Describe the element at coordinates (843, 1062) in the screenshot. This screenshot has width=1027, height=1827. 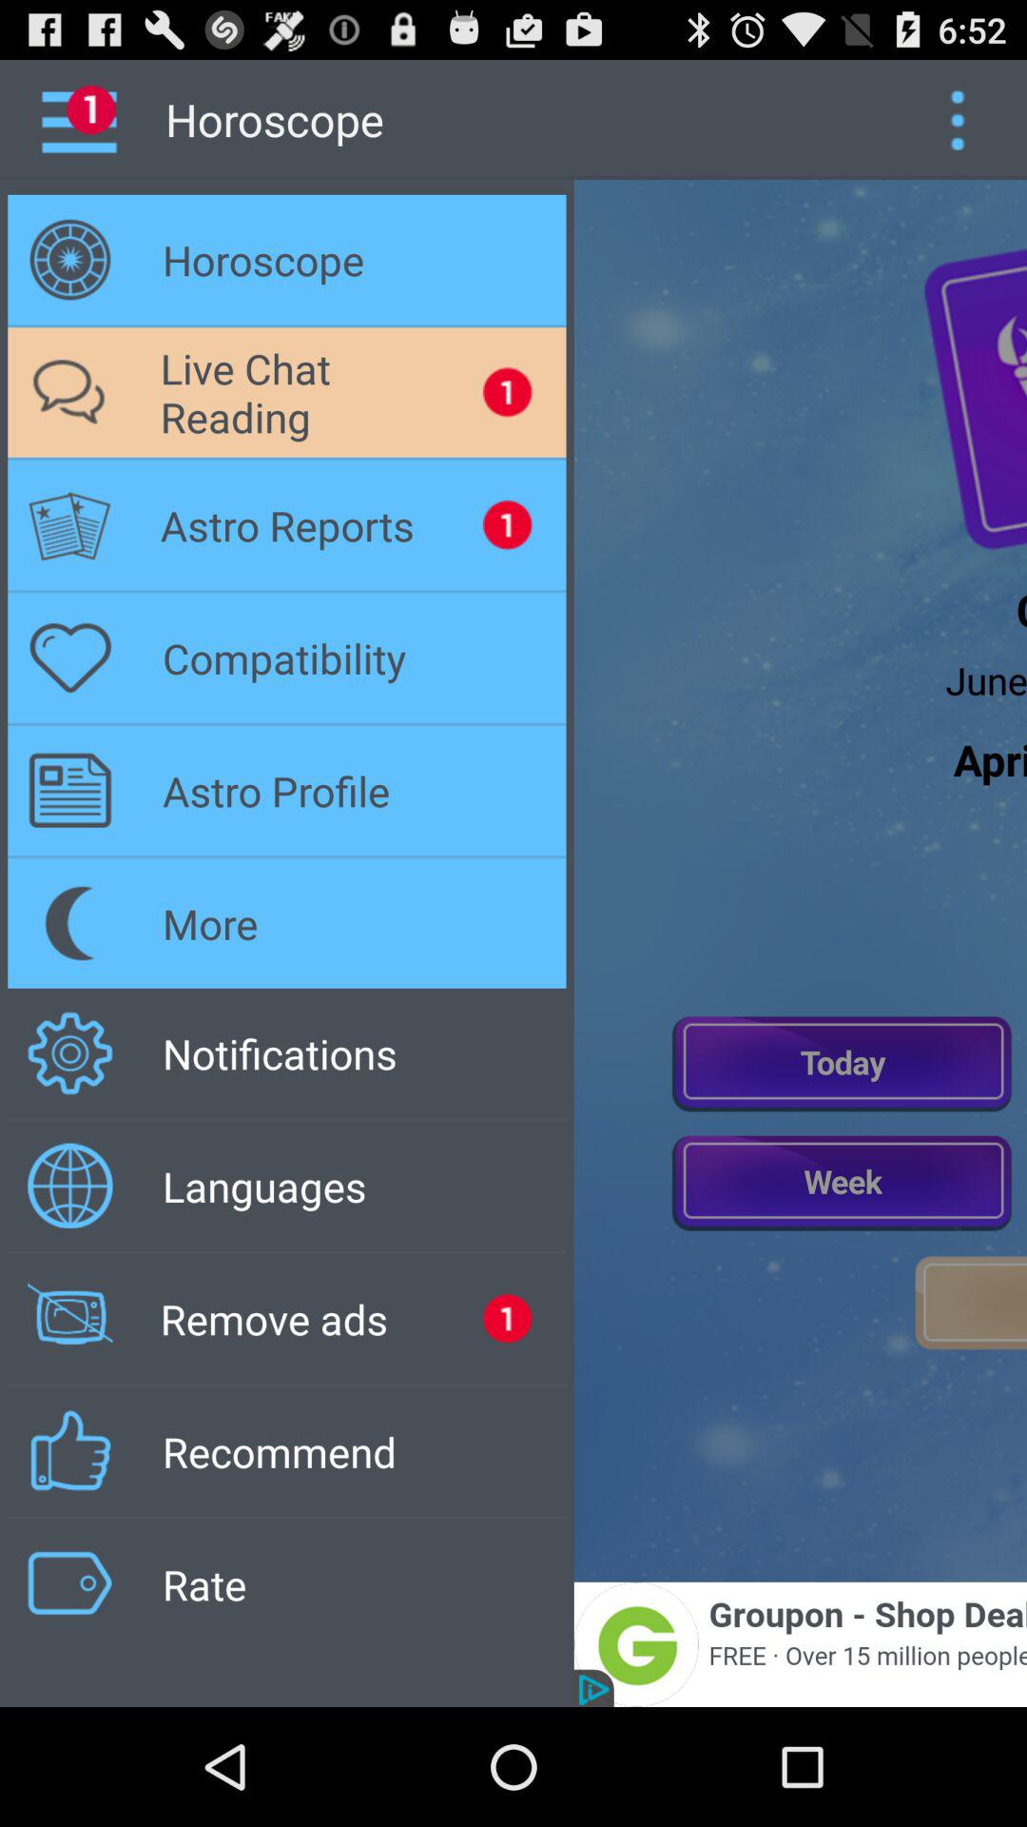
I see `go to today chat` at that location.